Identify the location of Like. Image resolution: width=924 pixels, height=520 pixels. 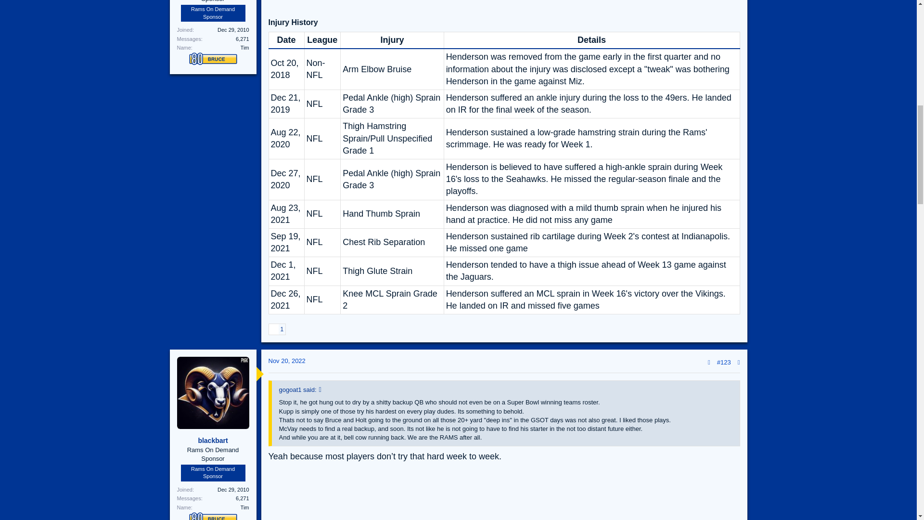
(273, 329).